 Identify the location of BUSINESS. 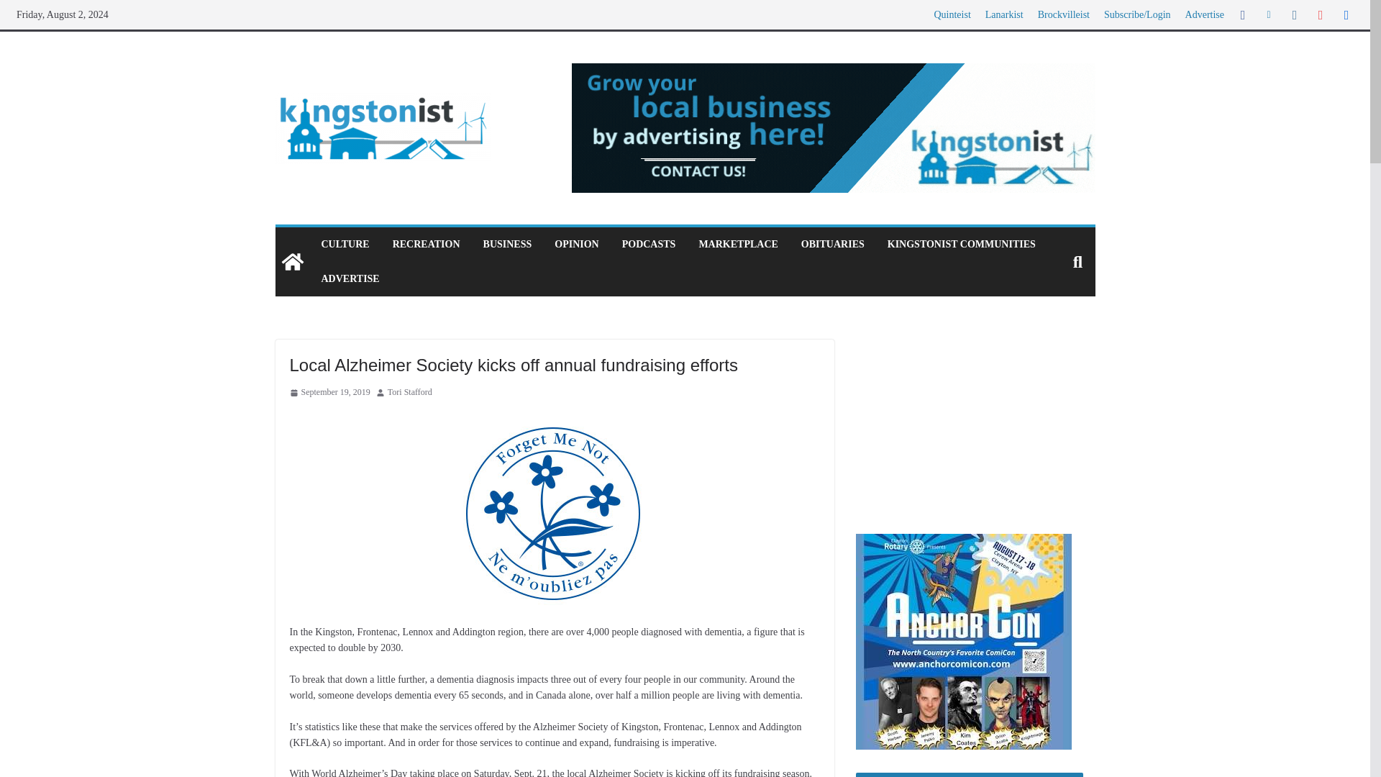
(508, 245).